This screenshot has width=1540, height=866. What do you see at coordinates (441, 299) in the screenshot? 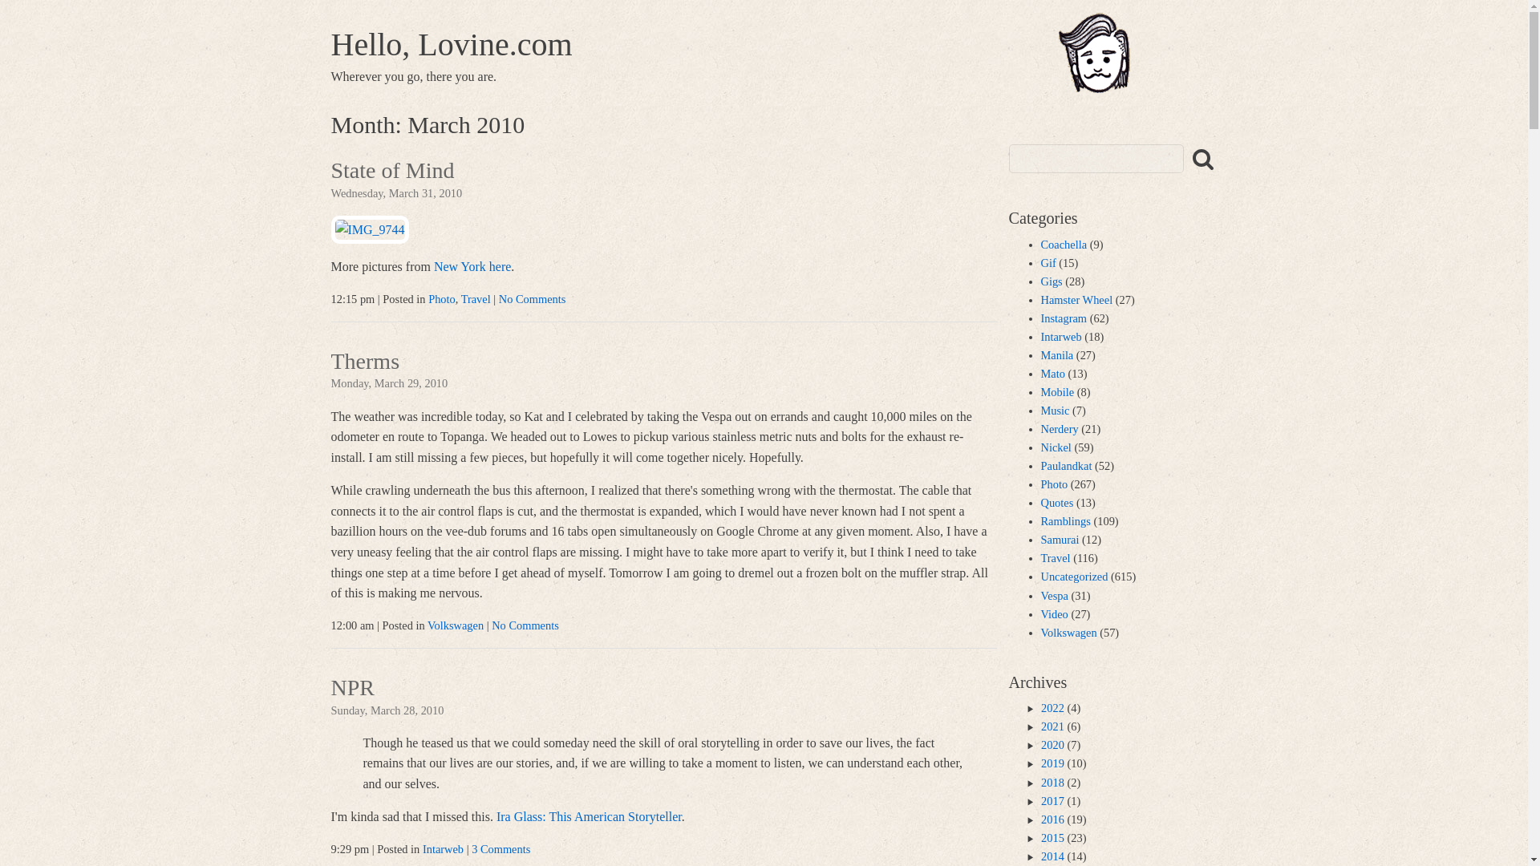
I see `Photo` at bounding box center [441, 299].